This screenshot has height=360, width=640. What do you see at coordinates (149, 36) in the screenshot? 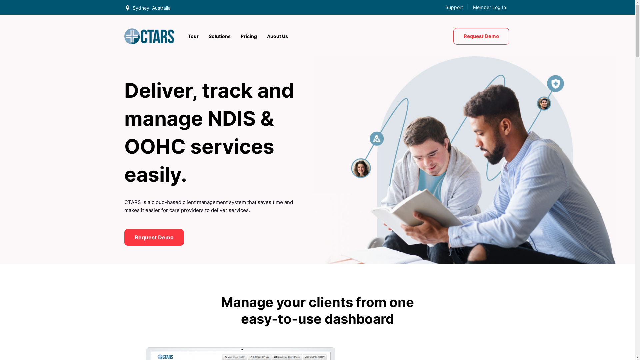
I see `ctars-logo-dark 1` at bounding box center [149, 36].